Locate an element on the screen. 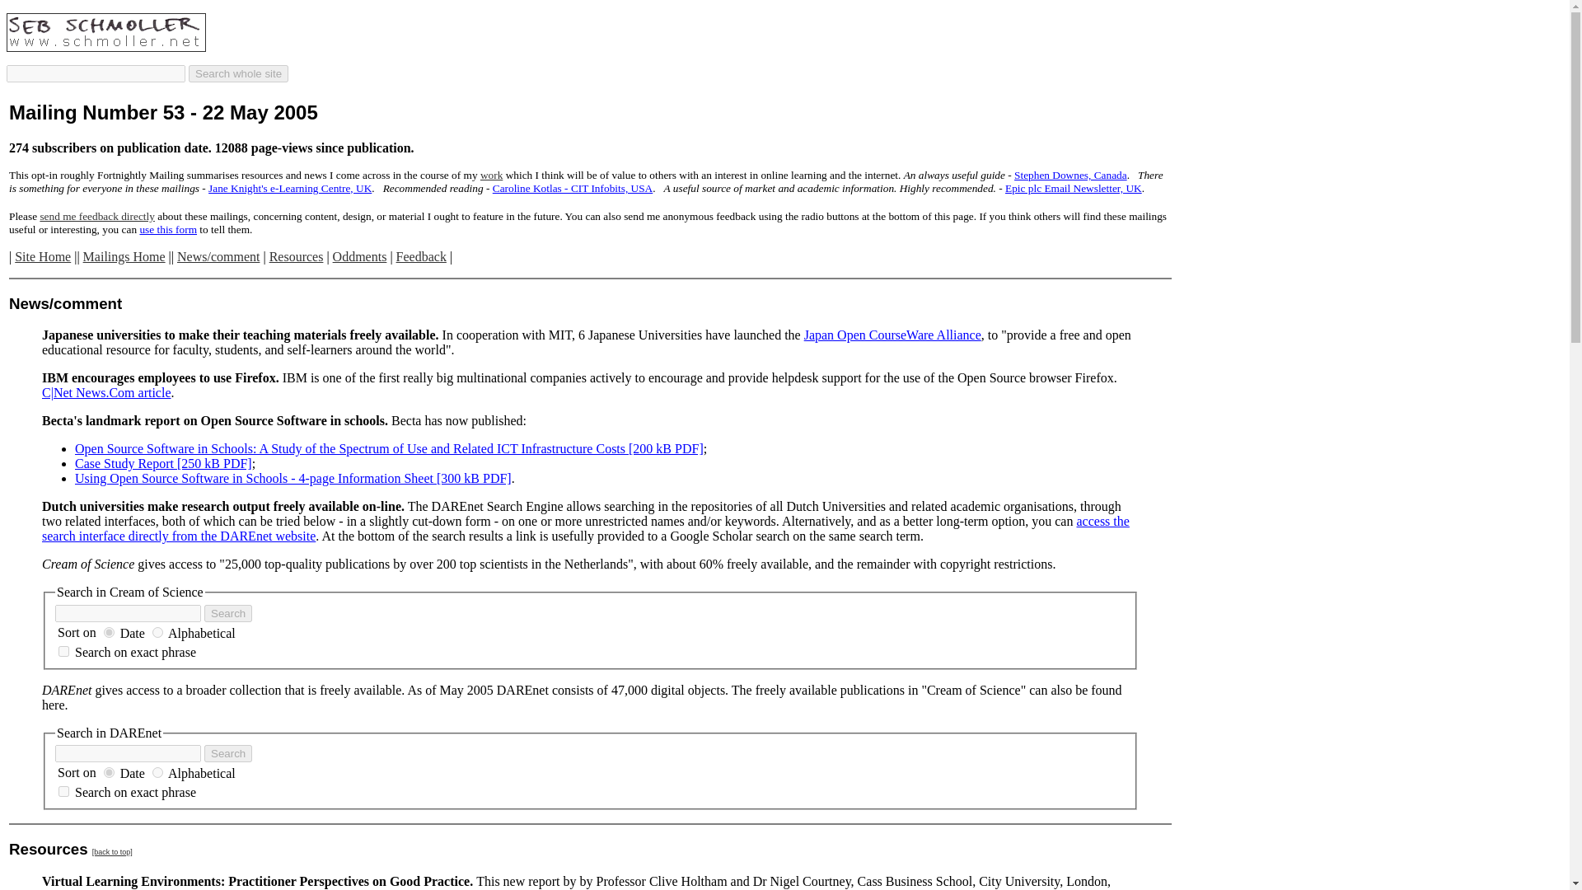 The image size is (1582, 890). Jane Knight's e-Learning Centre, UK is located at coordinates (290, 188).